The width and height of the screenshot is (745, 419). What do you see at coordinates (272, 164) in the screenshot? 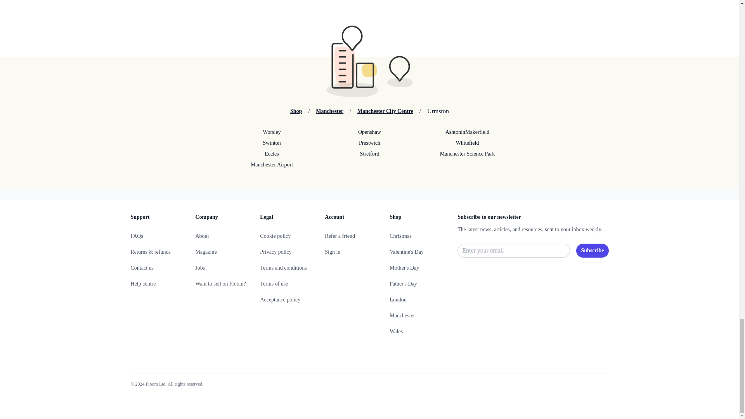
I see `Manchester Airport` at bounding box center [272, 164].